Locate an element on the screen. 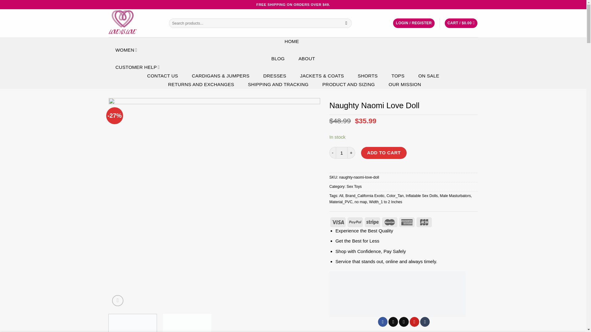  CONTACT US is located at coordinates (163, 76).